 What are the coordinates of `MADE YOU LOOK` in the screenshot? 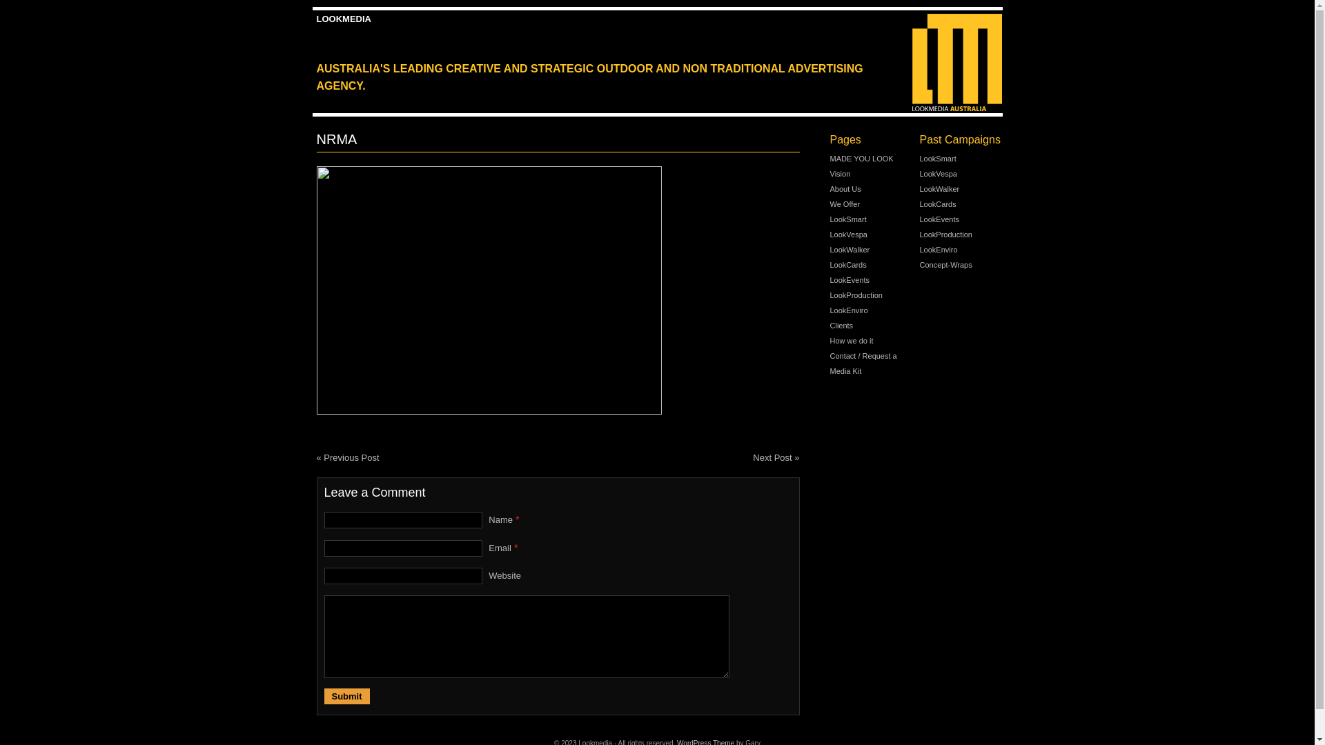 It's located at (861, 159).